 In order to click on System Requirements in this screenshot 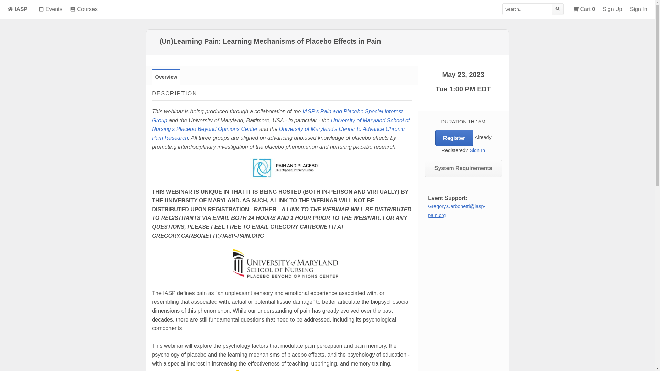, I will do `click(463, 168)`.